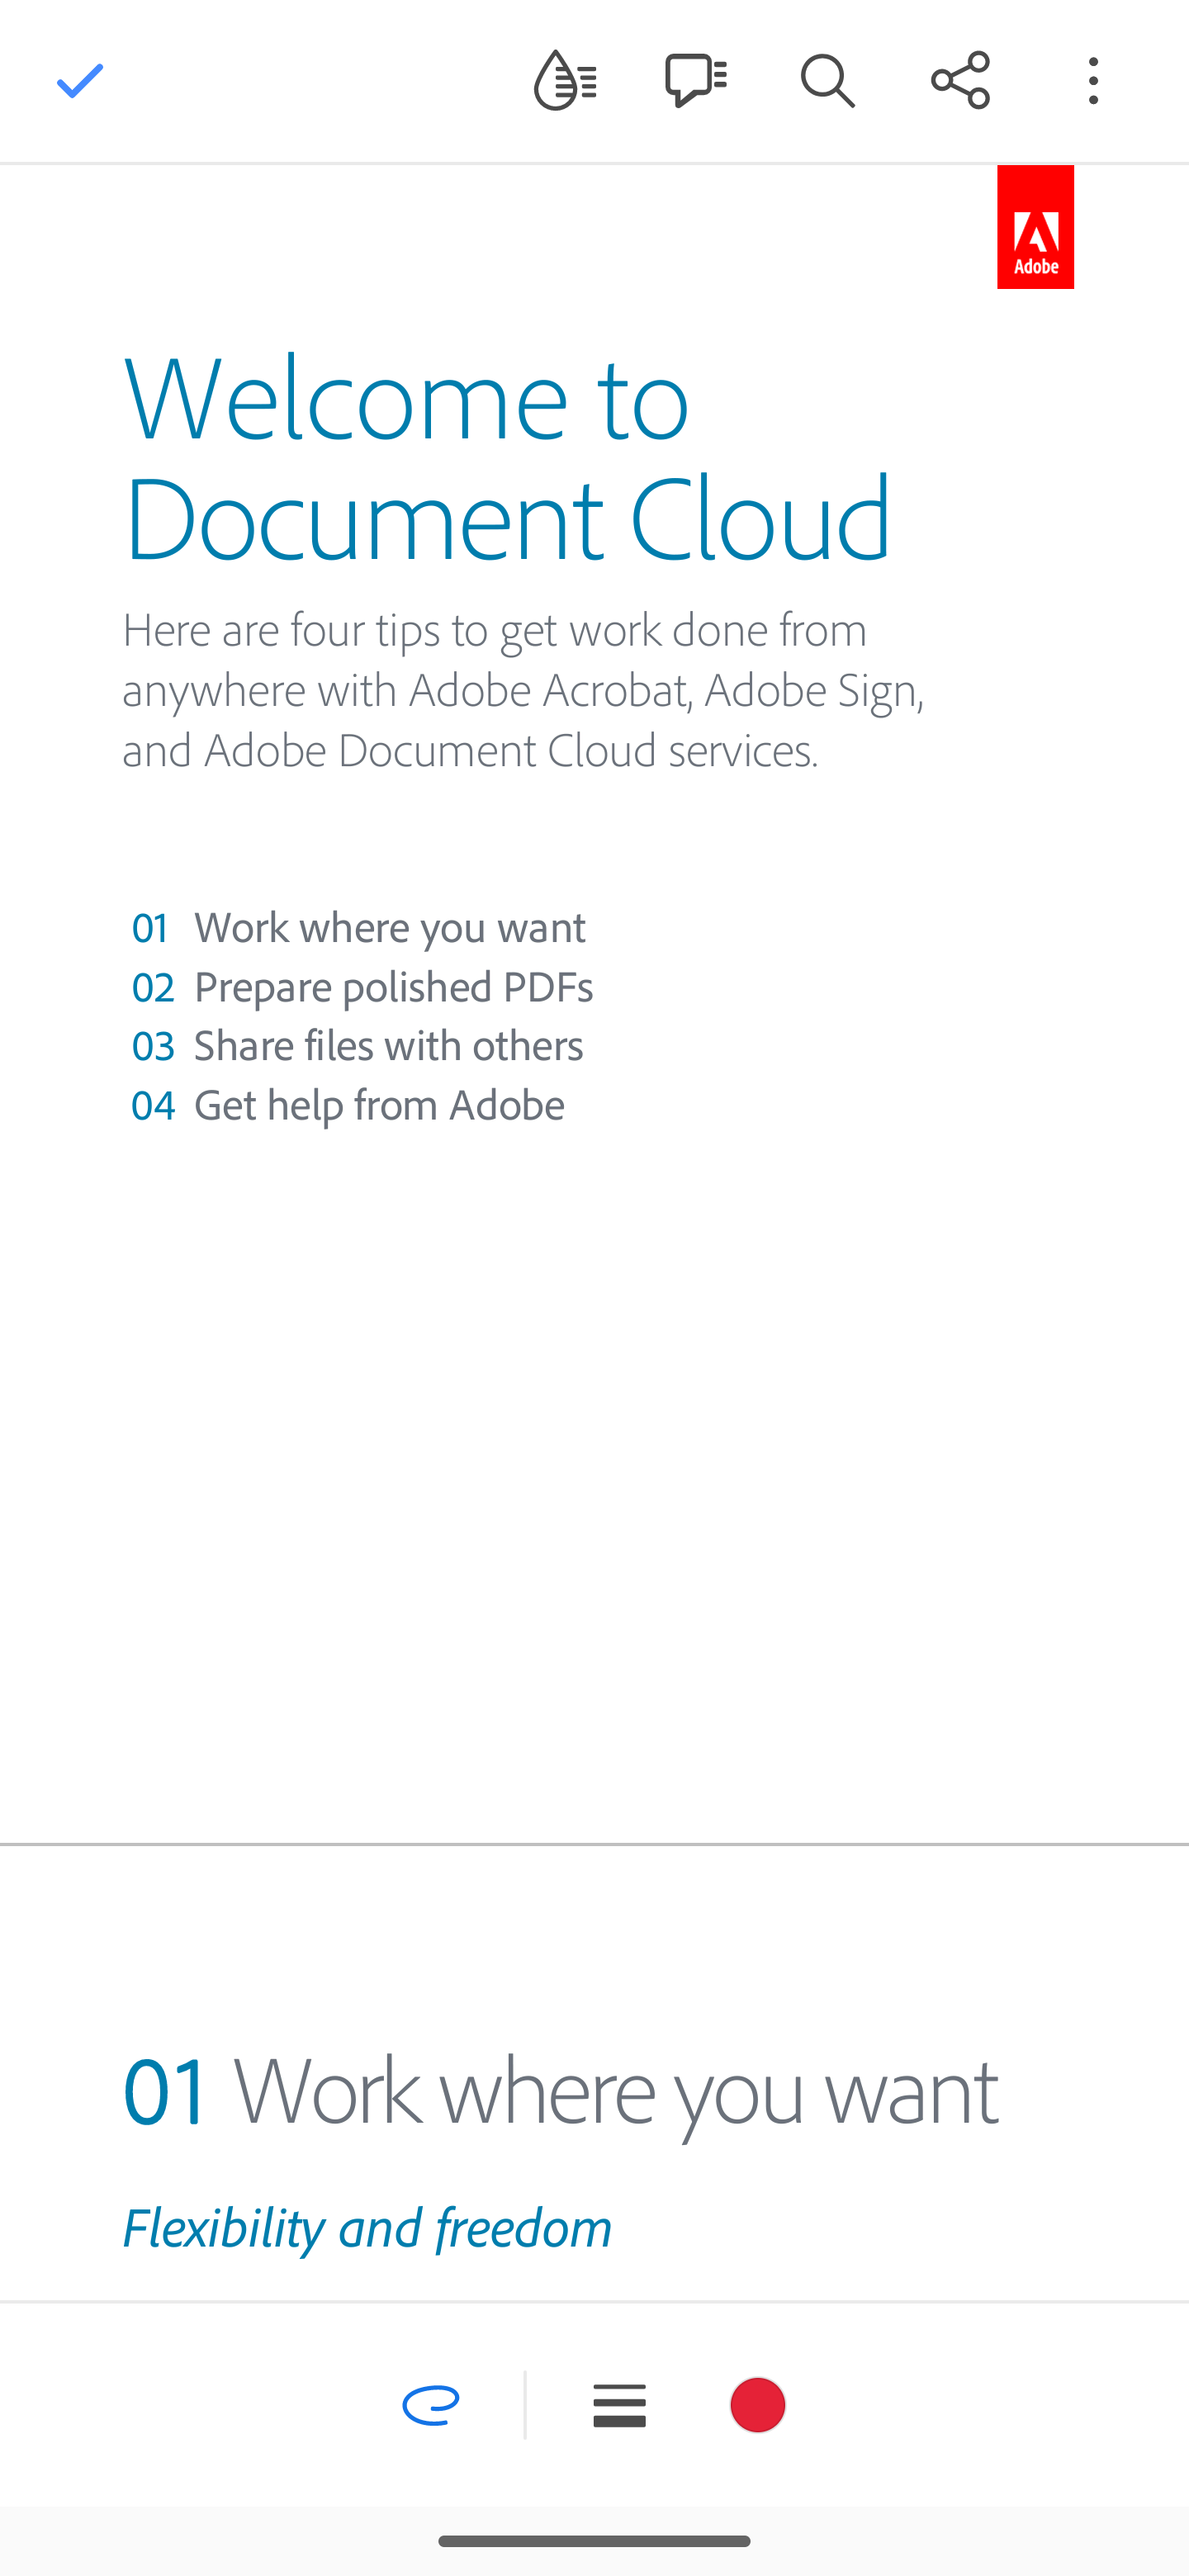 The height and width of the screenshot is (2576, 1189). What do you see at coordinates (695, 79) in the screenshot?
I see `Comments` at bounding box center [695, 79].